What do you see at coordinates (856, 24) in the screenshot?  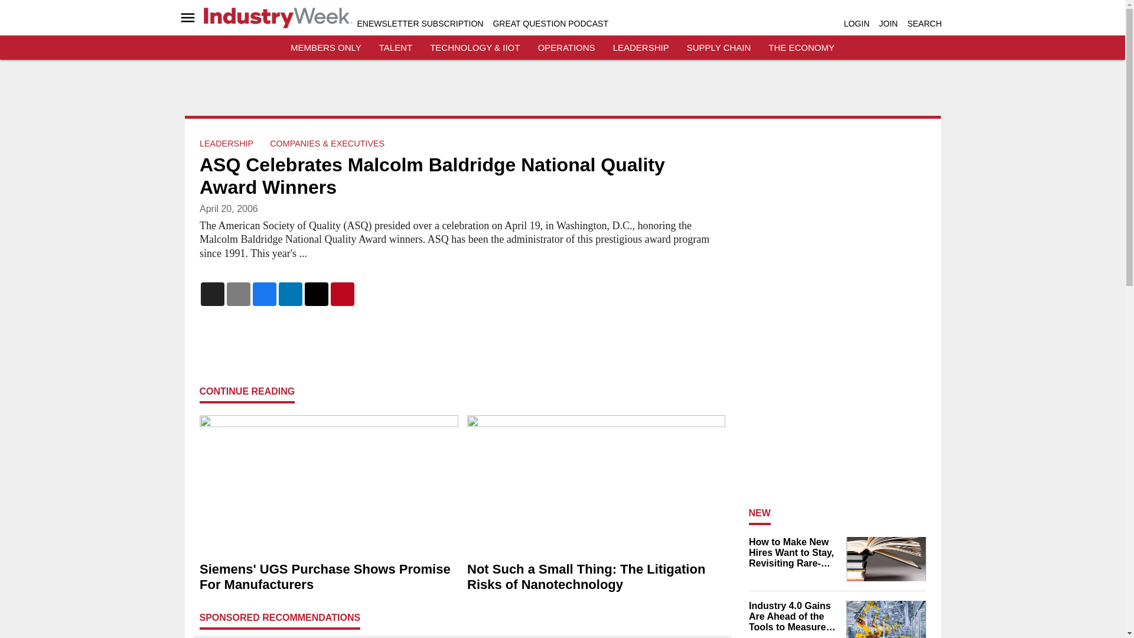 I see `LOGIN` at bounding box center [856, 24].